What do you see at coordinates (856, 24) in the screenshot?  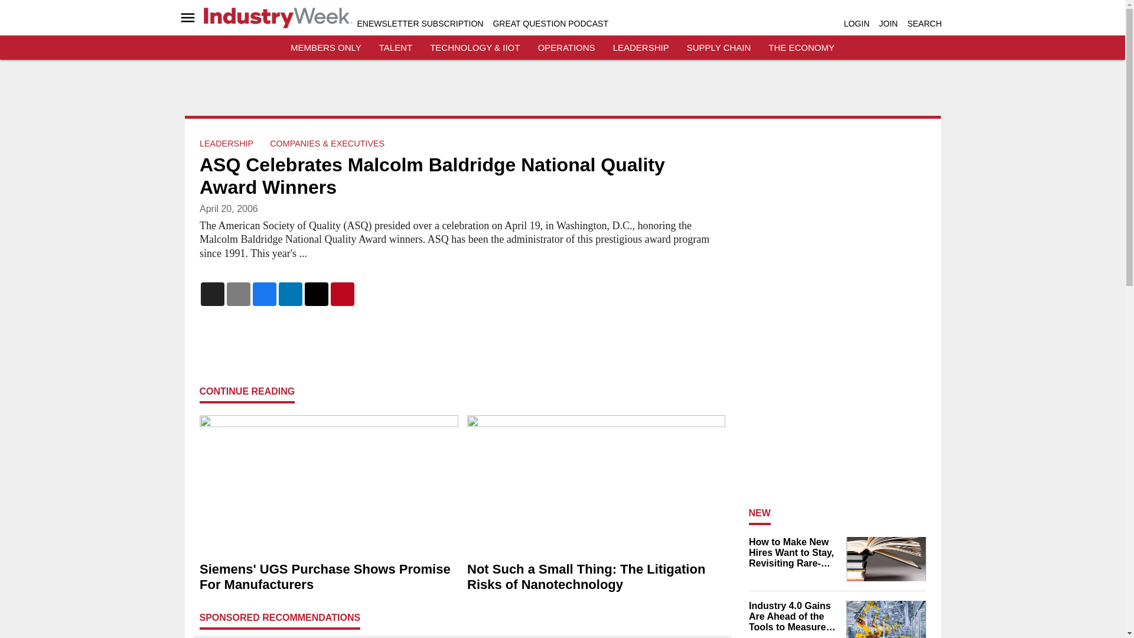 I see `LOGIN` at bounding box center [856, 24].